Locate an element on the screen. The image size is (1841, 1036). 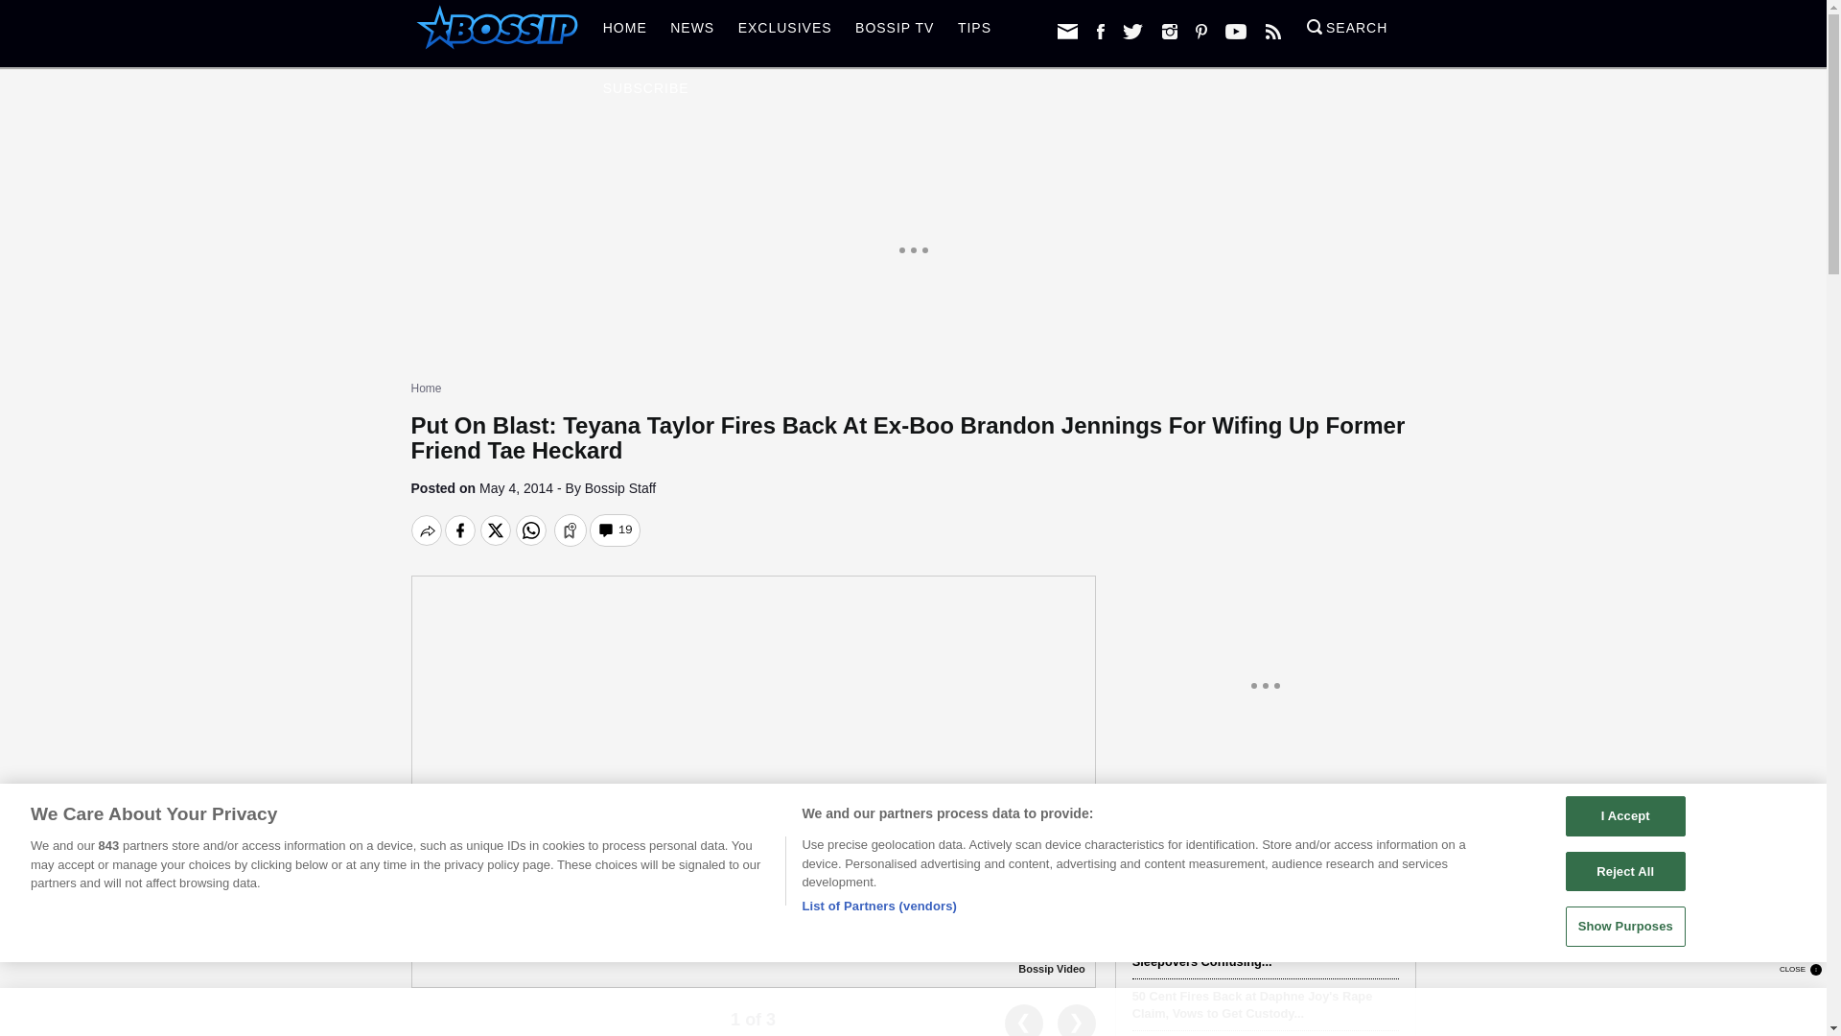
SUBSCRIBE is located at coordinates (646, 94).